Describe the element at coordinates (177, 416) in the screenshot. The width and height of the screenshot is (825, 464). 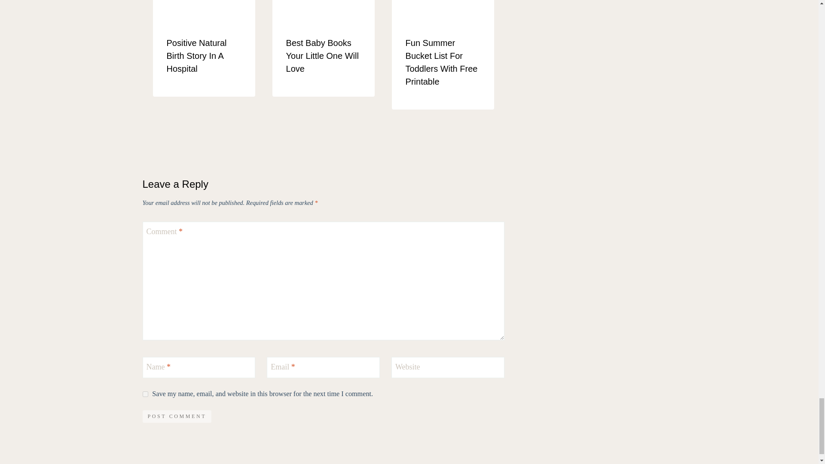
I see `Post Comment` at that location.